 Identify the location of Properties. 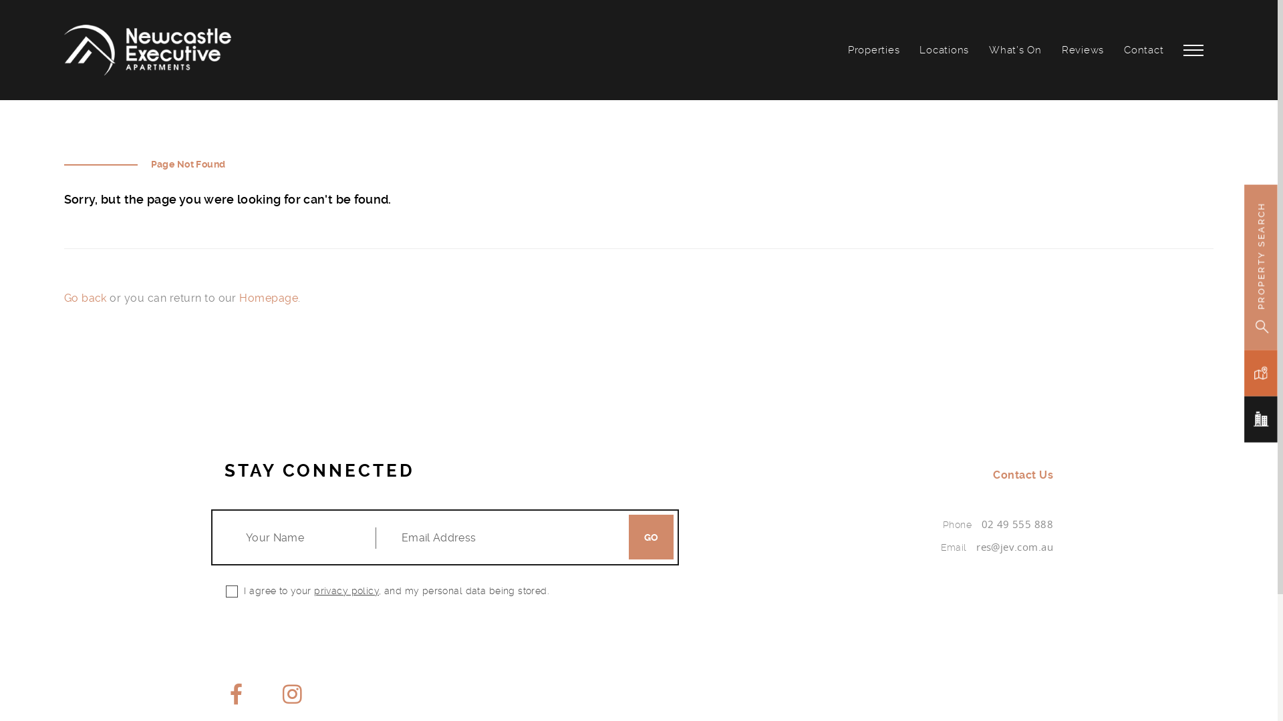
(874, 50).